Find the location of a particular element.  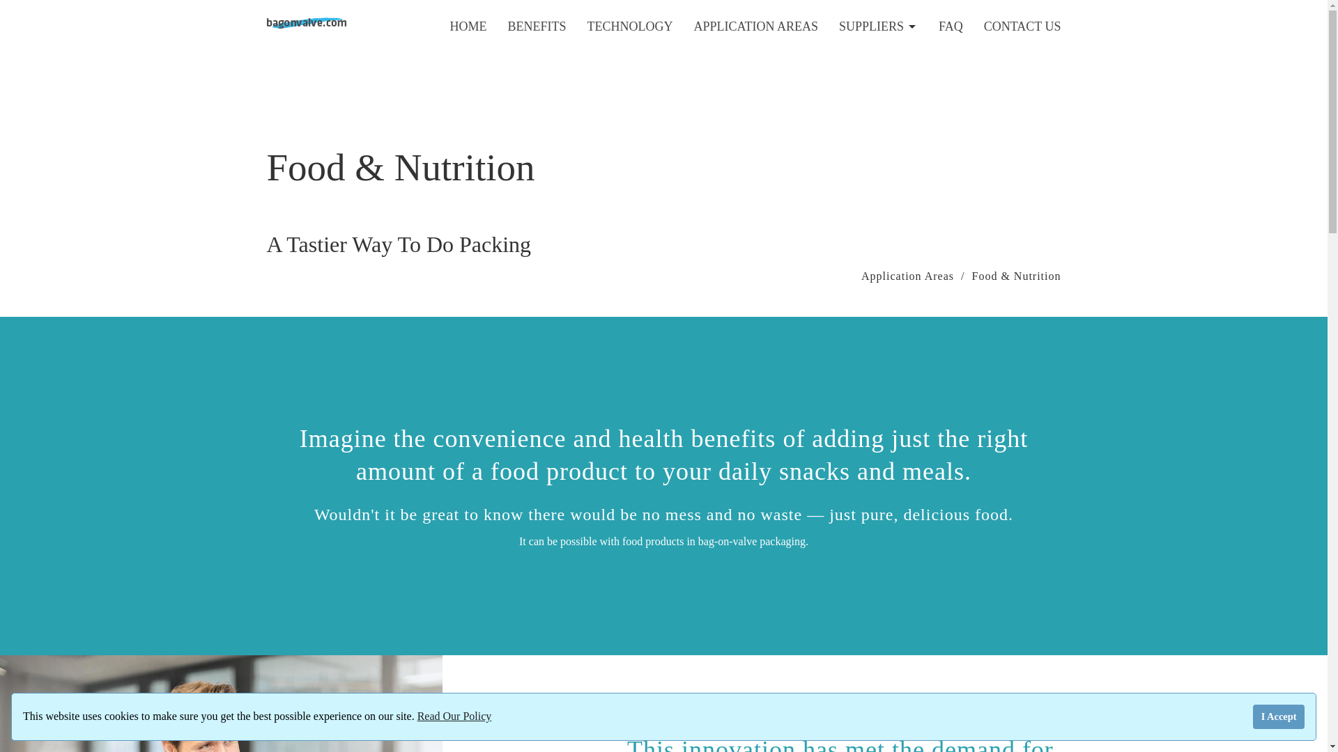

BENEFITS is located at coordinates (537, 26).